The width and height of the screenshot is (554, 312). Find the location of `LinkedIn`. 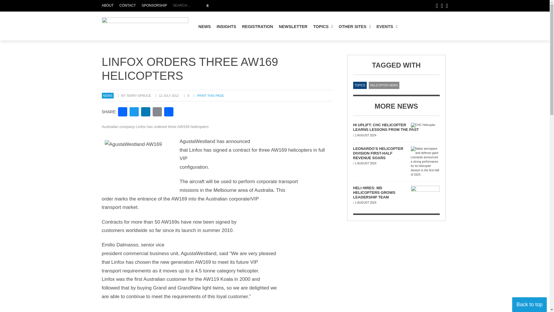

LinkedIn is located at coordinates (123, 113).